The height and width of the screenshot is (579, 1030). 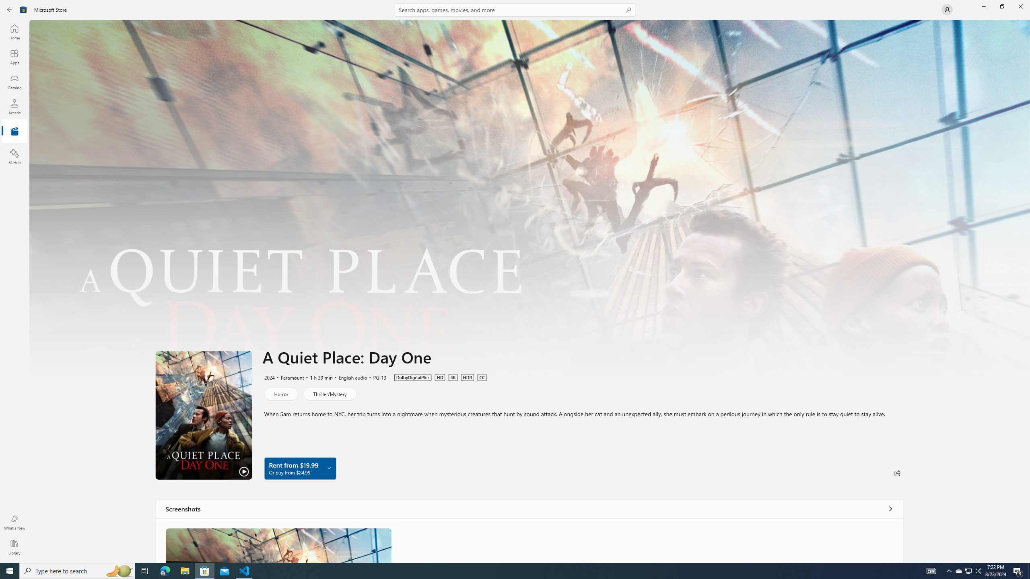 What do you see at coordinates (1002, 6) in the screenshot?
I see `Restore Microsoft Store` at bounding box center [1002, 6].